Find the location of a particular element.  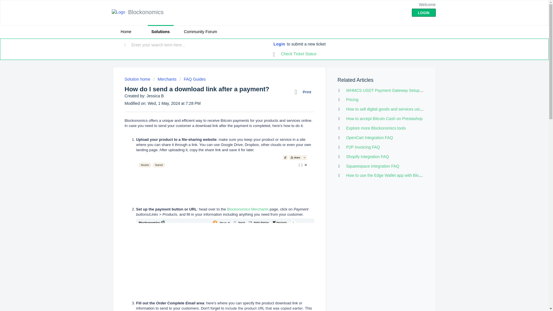

OpenCart Integration FAQ is located at coordinates (370, 138).